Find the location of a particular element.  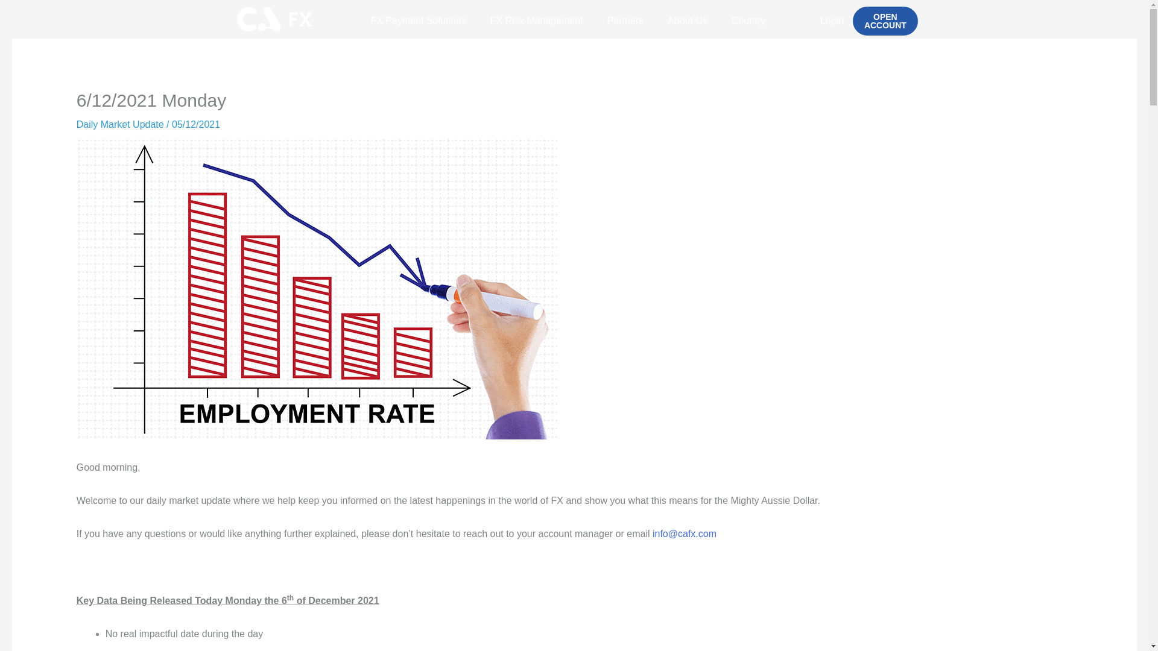

Partners is located at coordinates (625, 20).